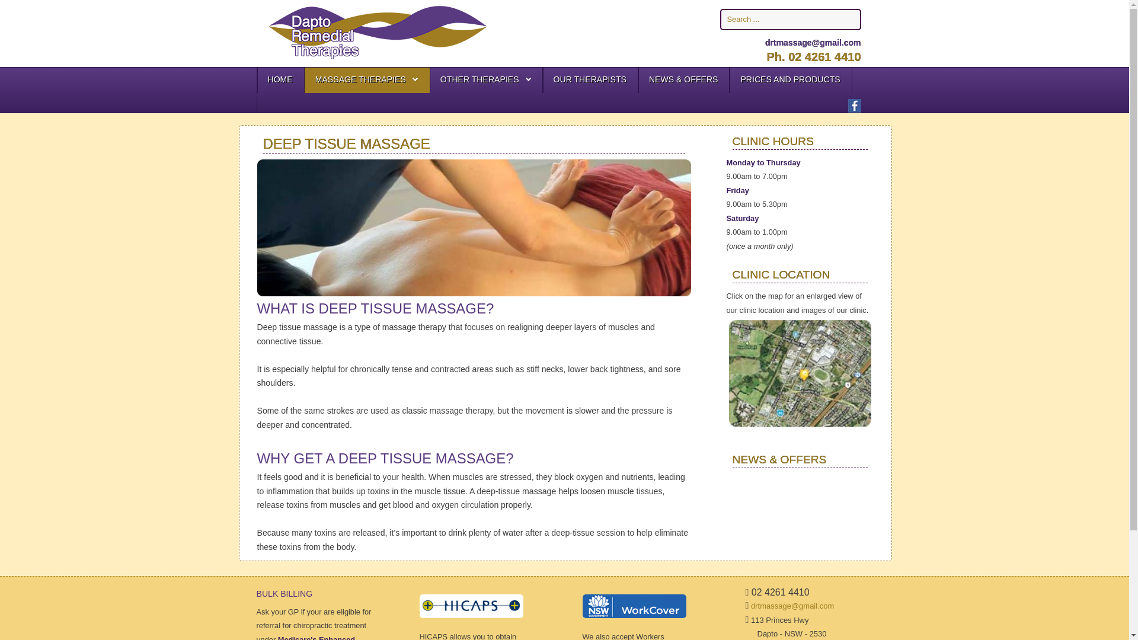 The width and height of the screenshot is (1138, 640). Describe the element at coordinates (790, 79) in the screenshot. I see `PRICES AND PRODUCTS` at that location.